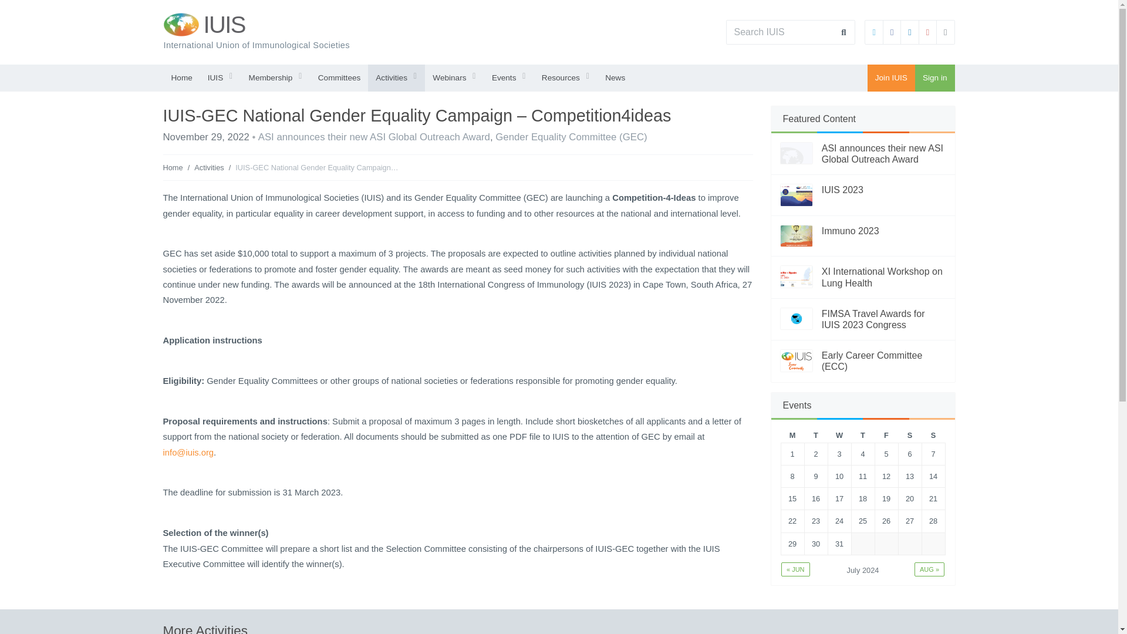  What do you see at coordinates (396, 77) in the screenshot?
I see `Activities` at bounding box center [396, 77].